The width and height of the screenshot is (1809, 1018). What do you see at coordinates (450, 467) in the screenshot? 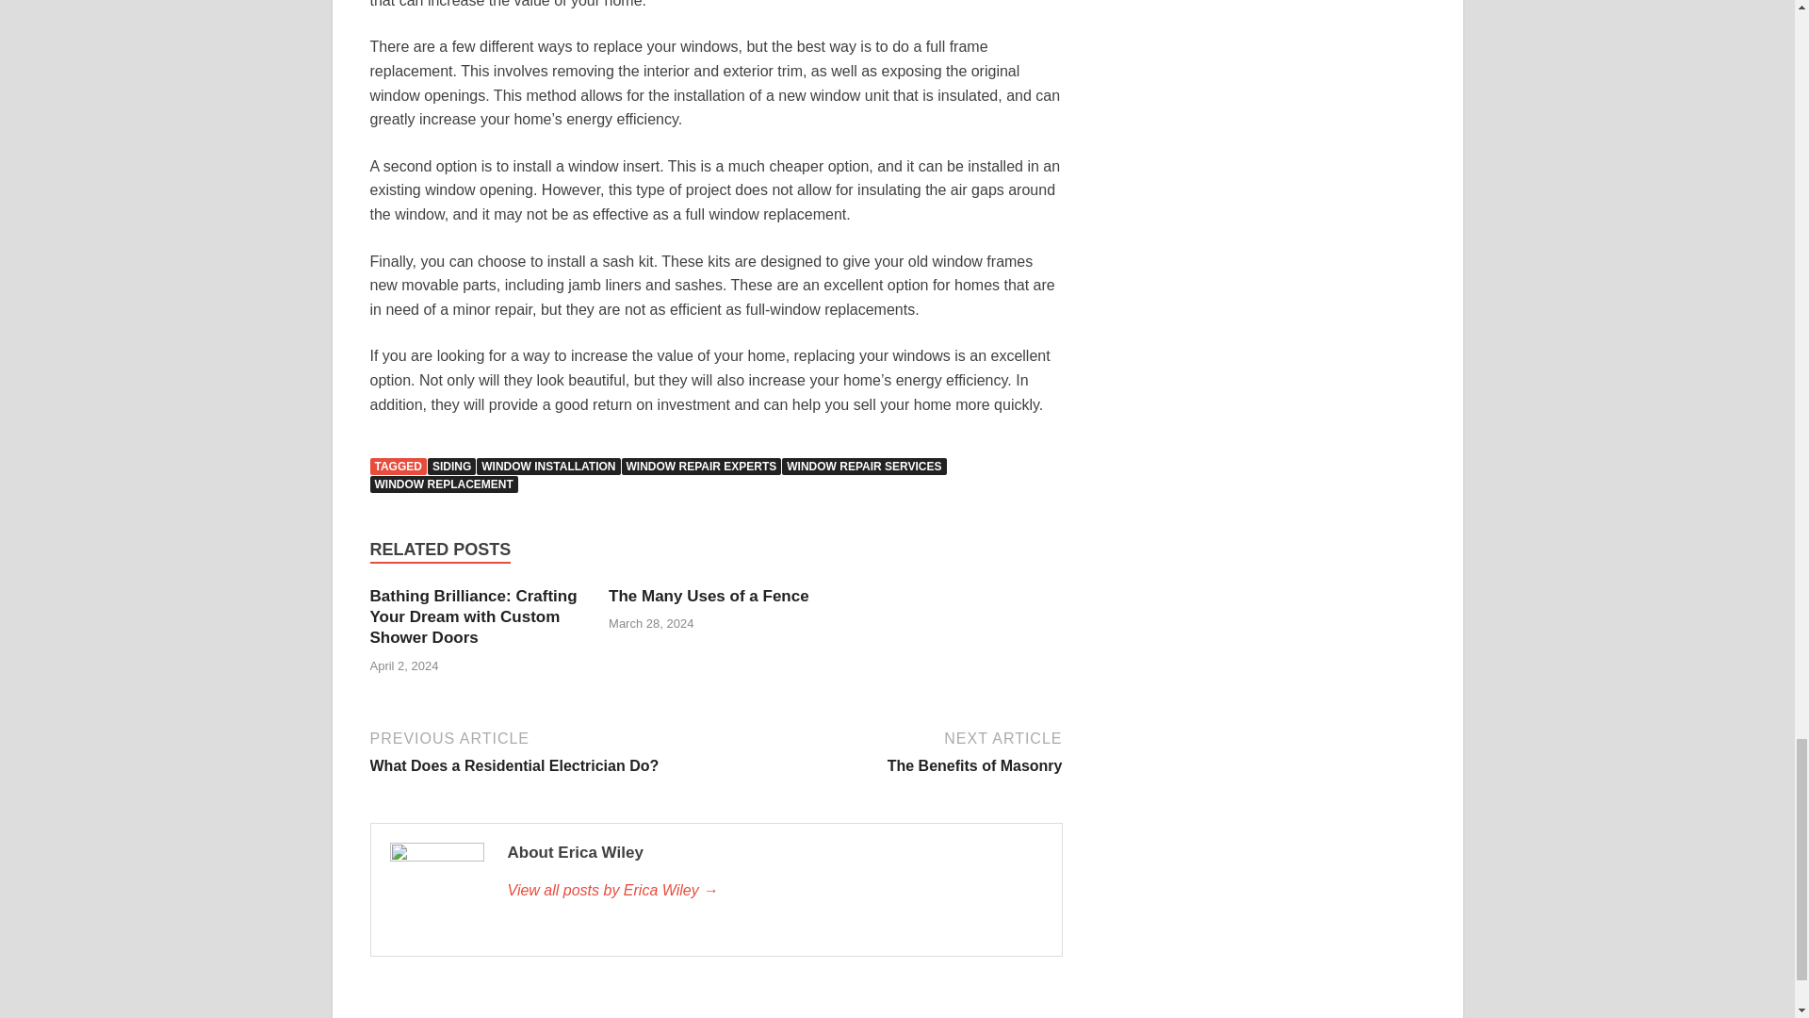
I see `Erica Wiley` at bounding box center [450, 467].